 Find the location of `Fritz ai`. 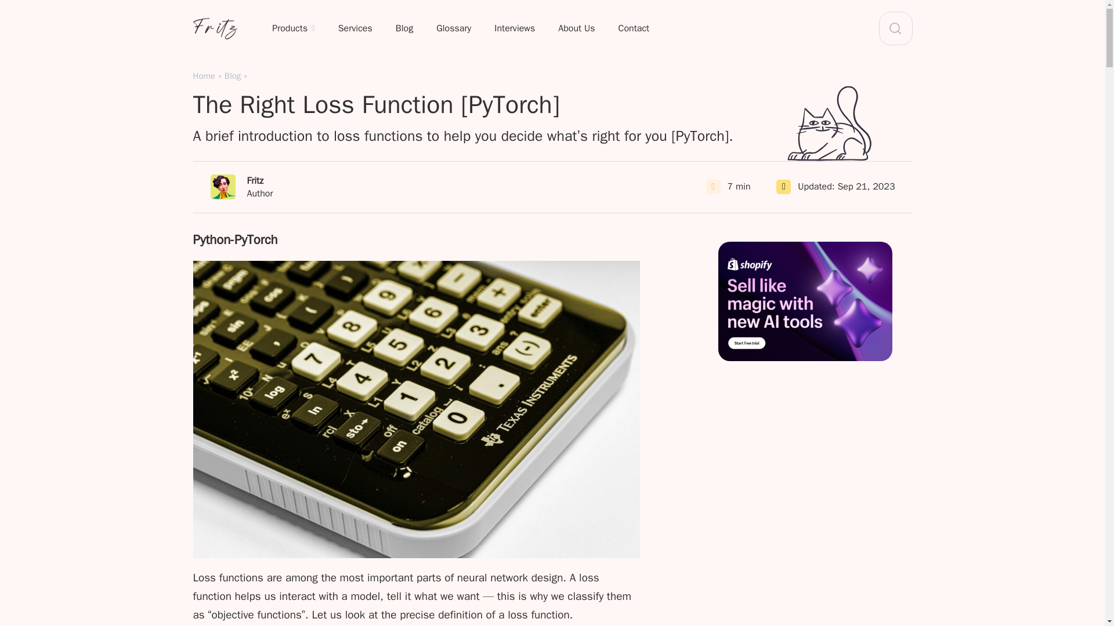

Fritz ai is located at coordinates (355, 29).